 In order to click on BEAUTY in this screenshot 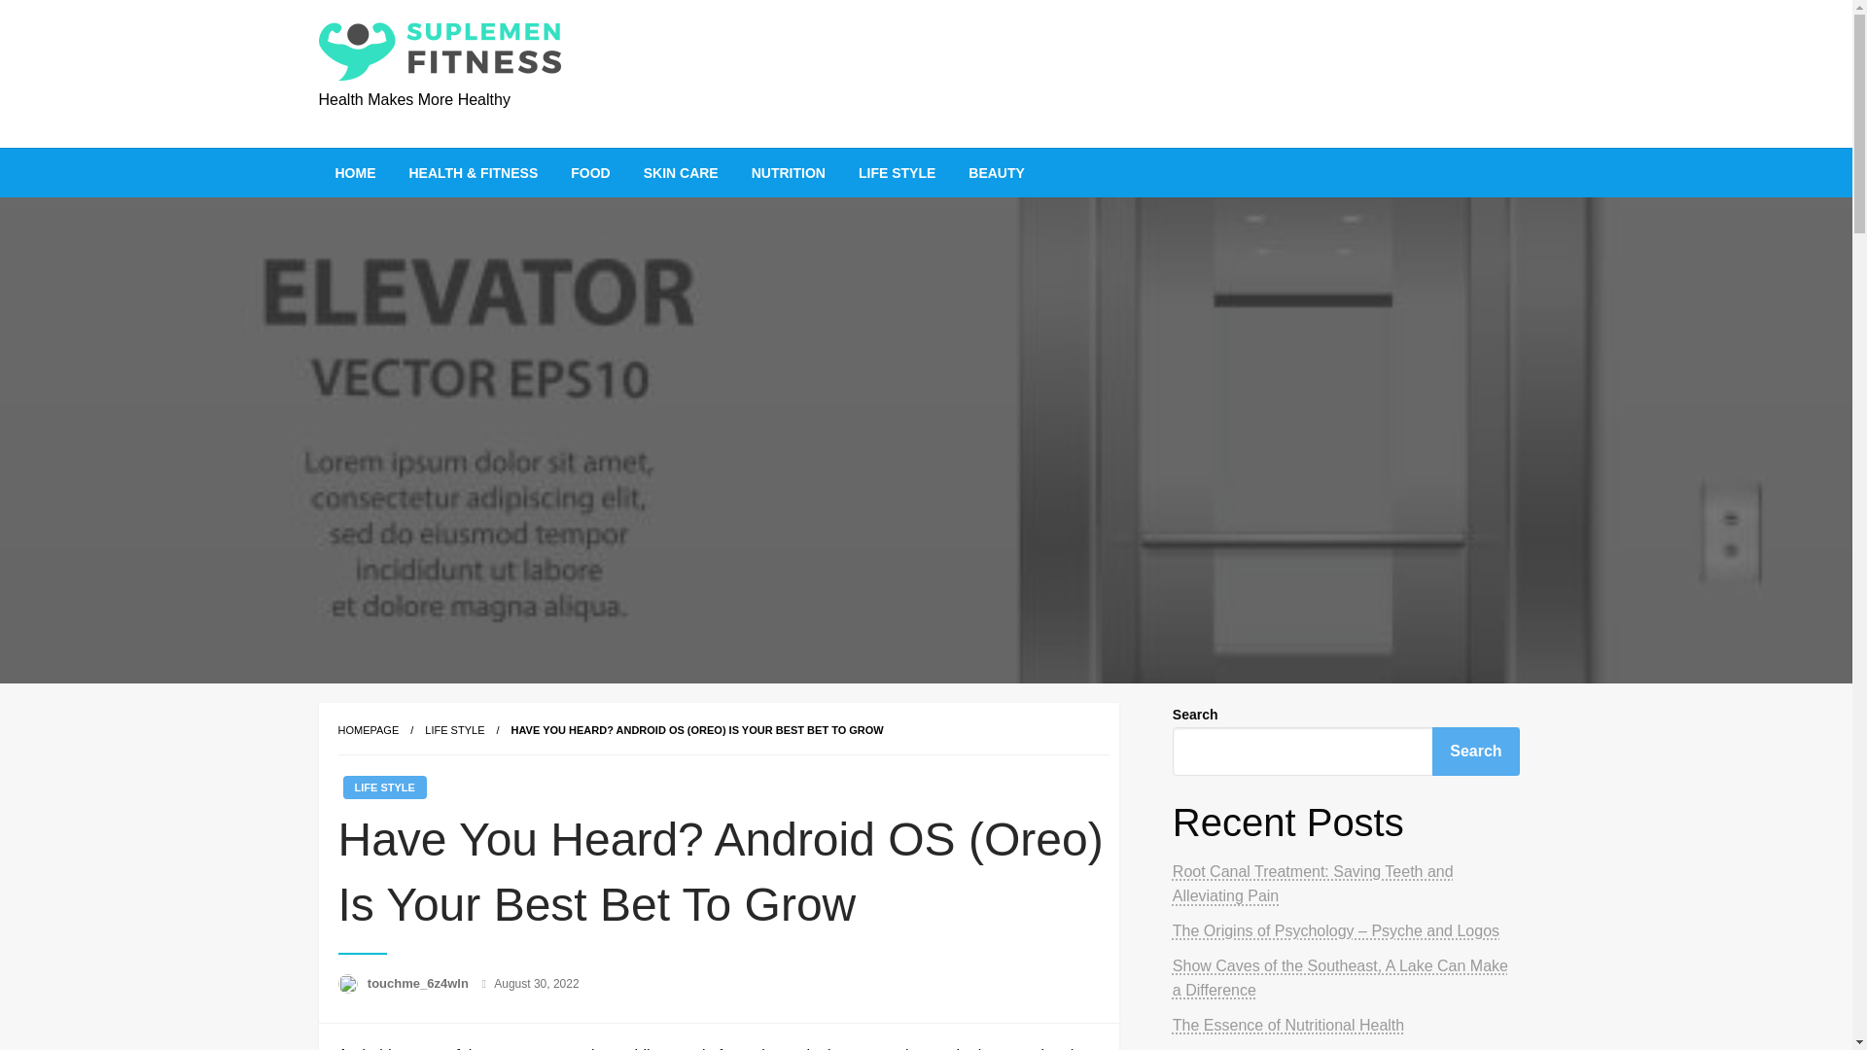, I will do `click(997, 173)`.